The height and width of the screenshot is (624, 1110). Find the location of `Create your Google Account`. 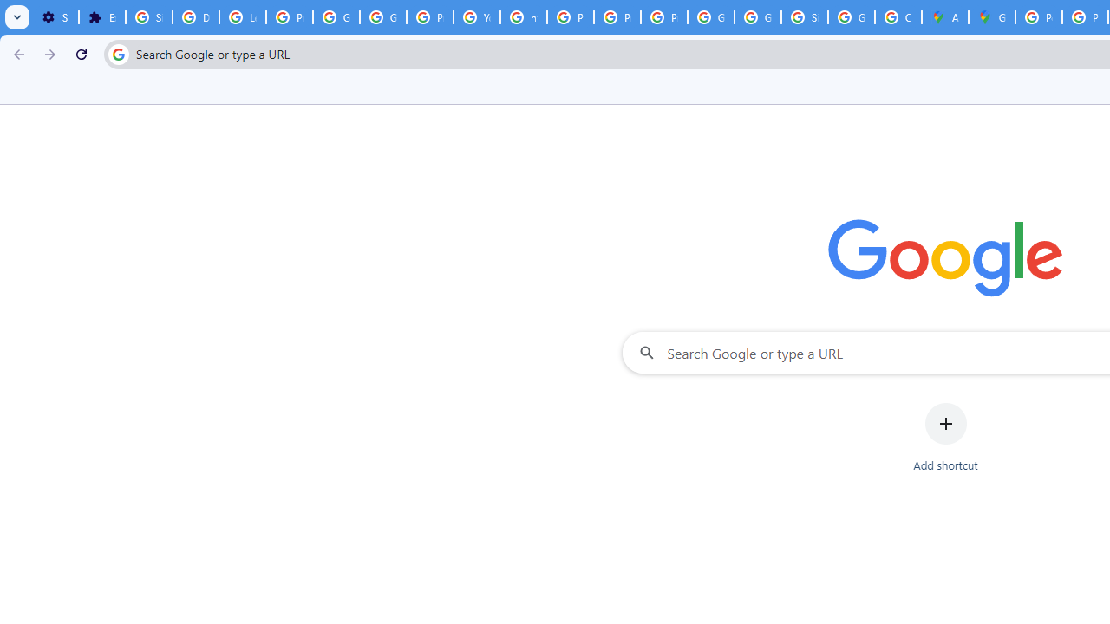

Create your Google Account is located at coordinates (898, 17).